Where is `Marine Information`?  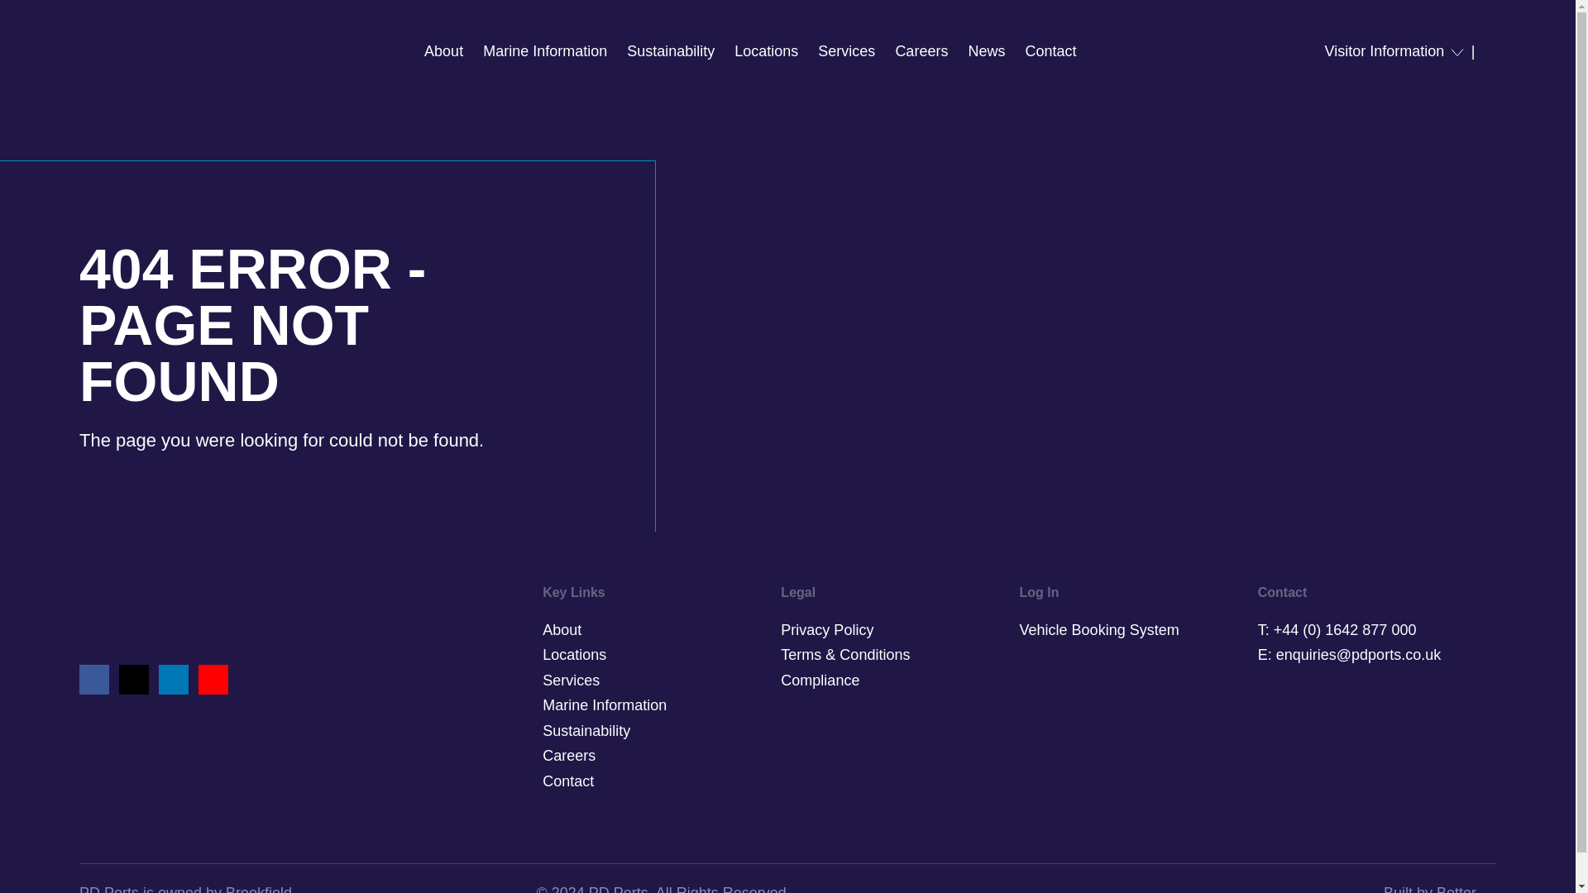
Marine Information is located at coordinates (544, 51).